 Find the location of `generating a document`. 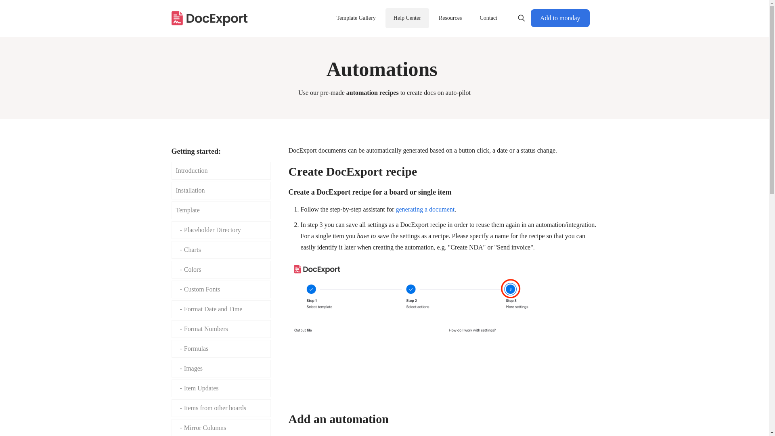

generating a document is located at coordinates (424, 209).